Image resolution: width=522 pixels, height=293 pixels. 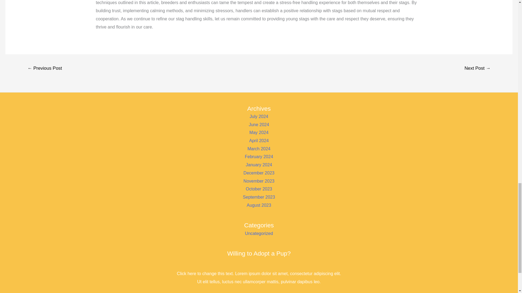 I want to click on February 2024, so click(x=259, y=157).